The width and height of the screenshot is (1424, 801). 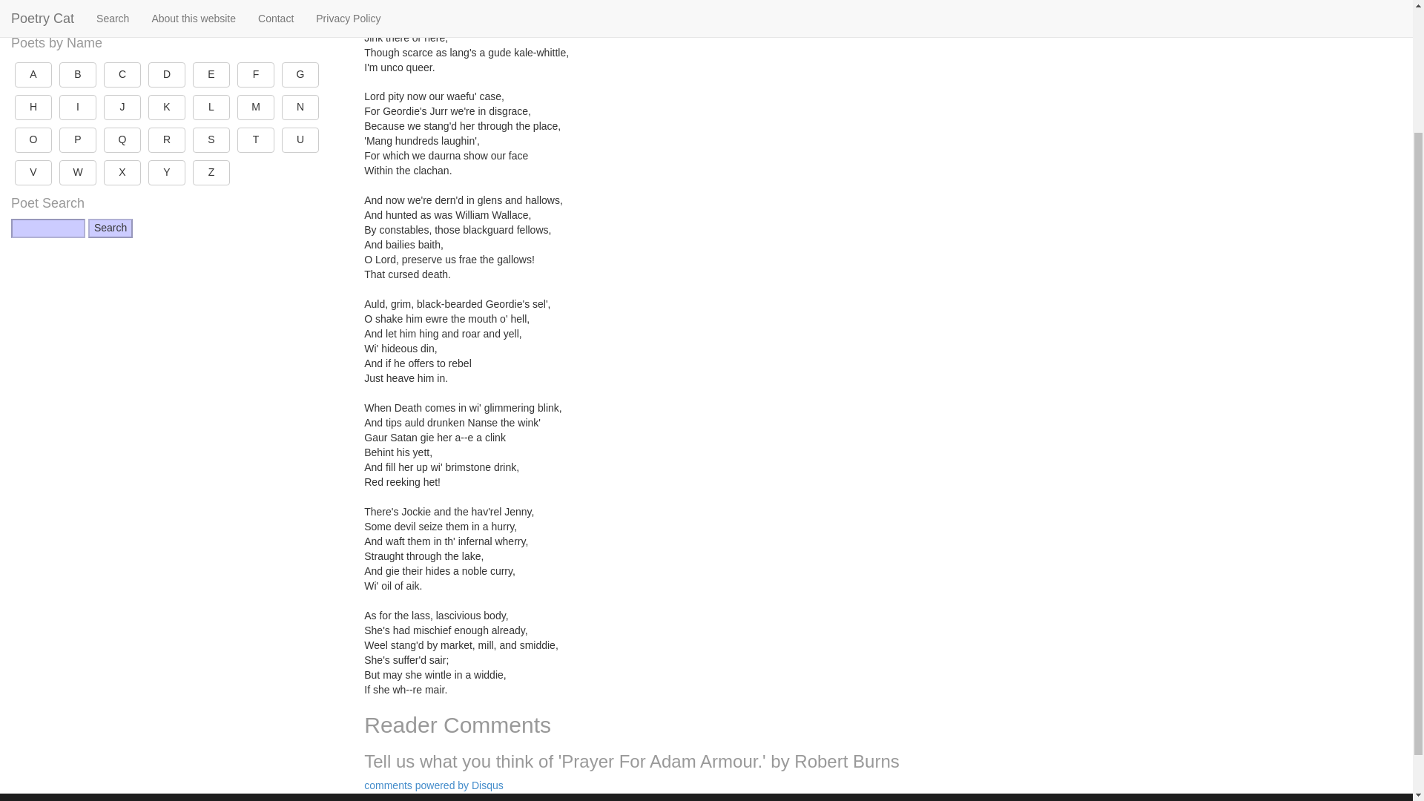 I want to click on A, so click(x=33, y=74).